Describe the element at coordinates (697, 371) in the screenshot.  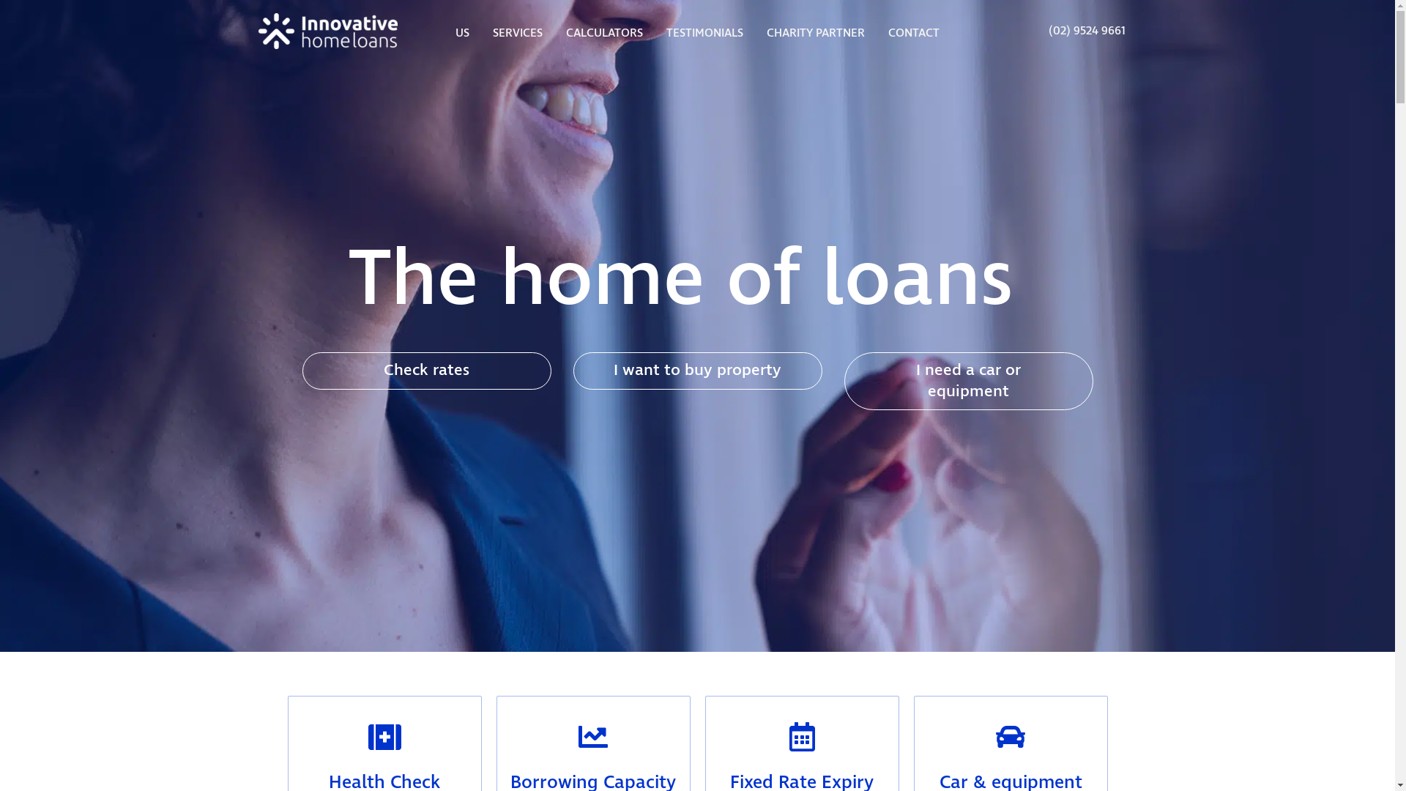
I see `I want to buy property` at that location.